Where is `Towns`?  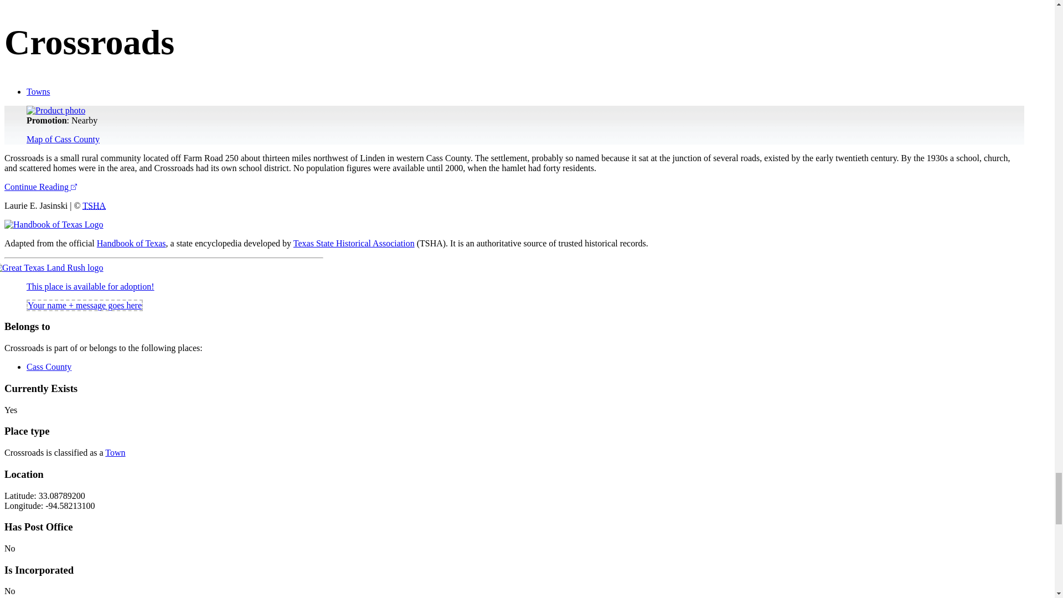 Towns is located at coordinates (38, 91).